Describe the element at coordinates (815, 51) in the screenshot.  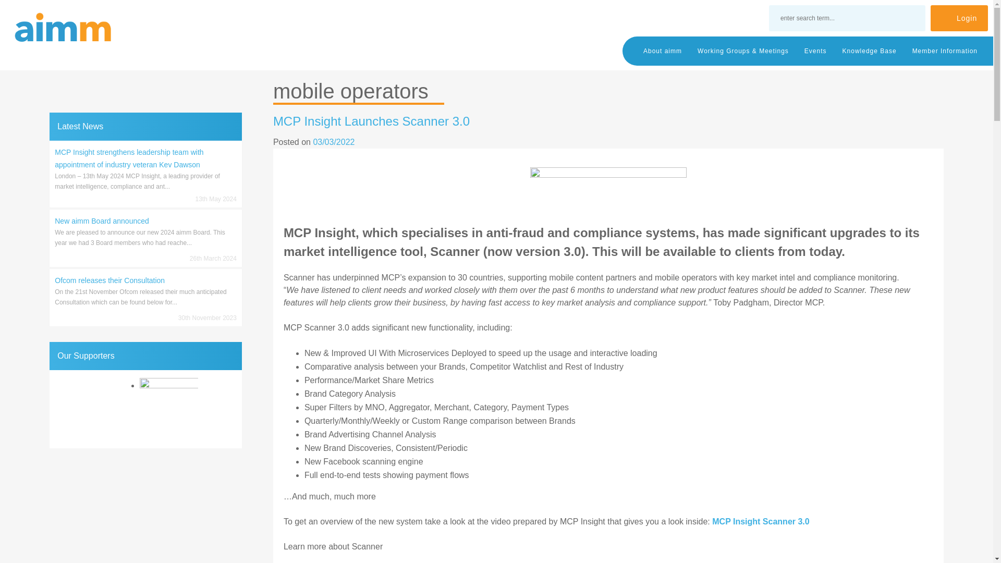
I see `Events` at that location.